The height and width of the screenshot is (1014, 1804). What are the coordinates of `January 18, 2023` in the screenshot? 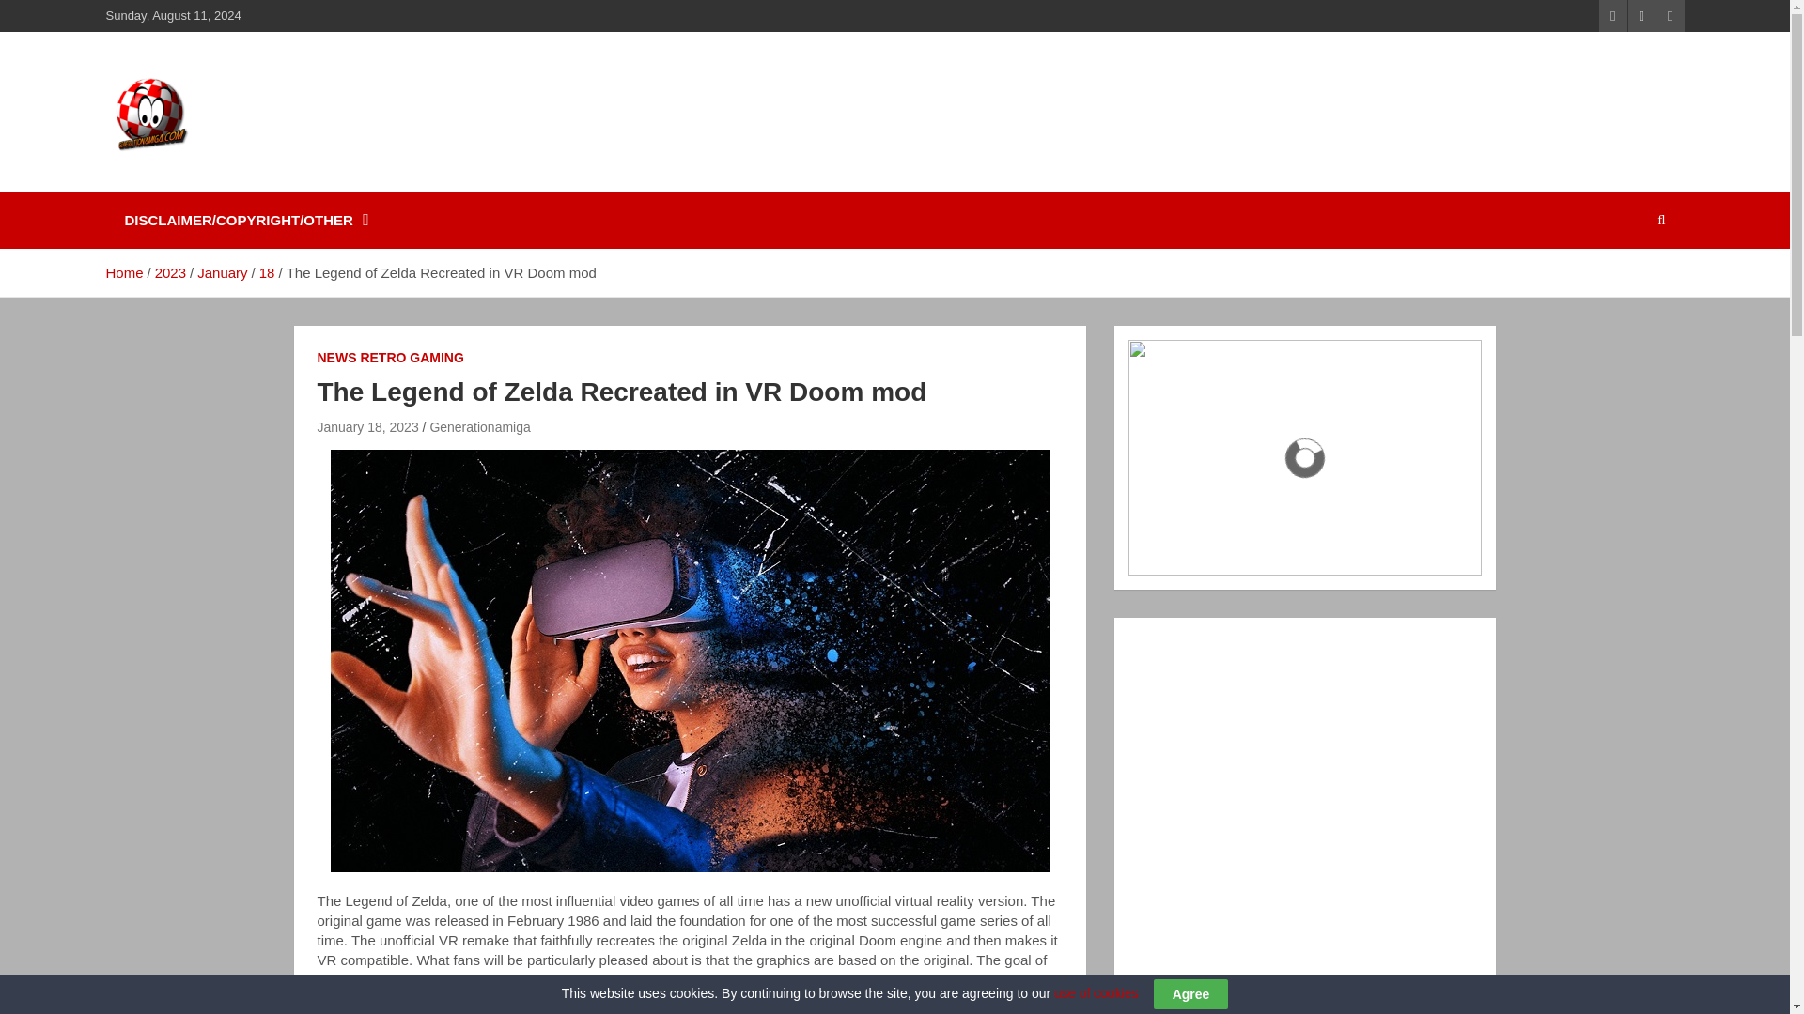 It's located at (367, 427).